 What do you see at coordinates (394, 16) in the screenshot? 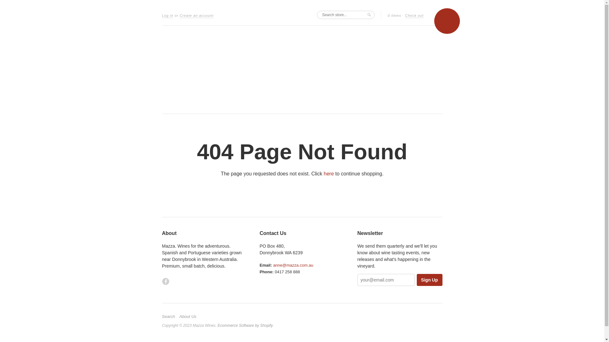
I see `0 items` at bounding box center [394, 16].